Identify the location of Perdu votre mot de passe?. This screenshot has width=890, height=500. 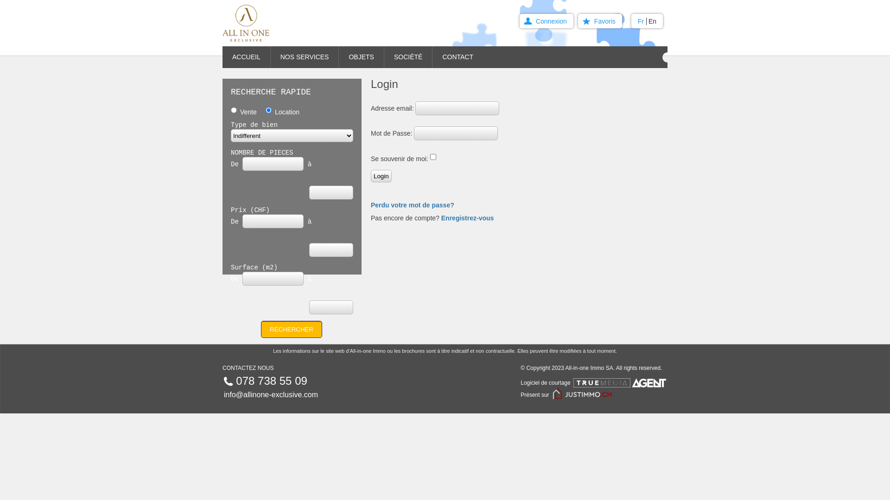
(413, 205).